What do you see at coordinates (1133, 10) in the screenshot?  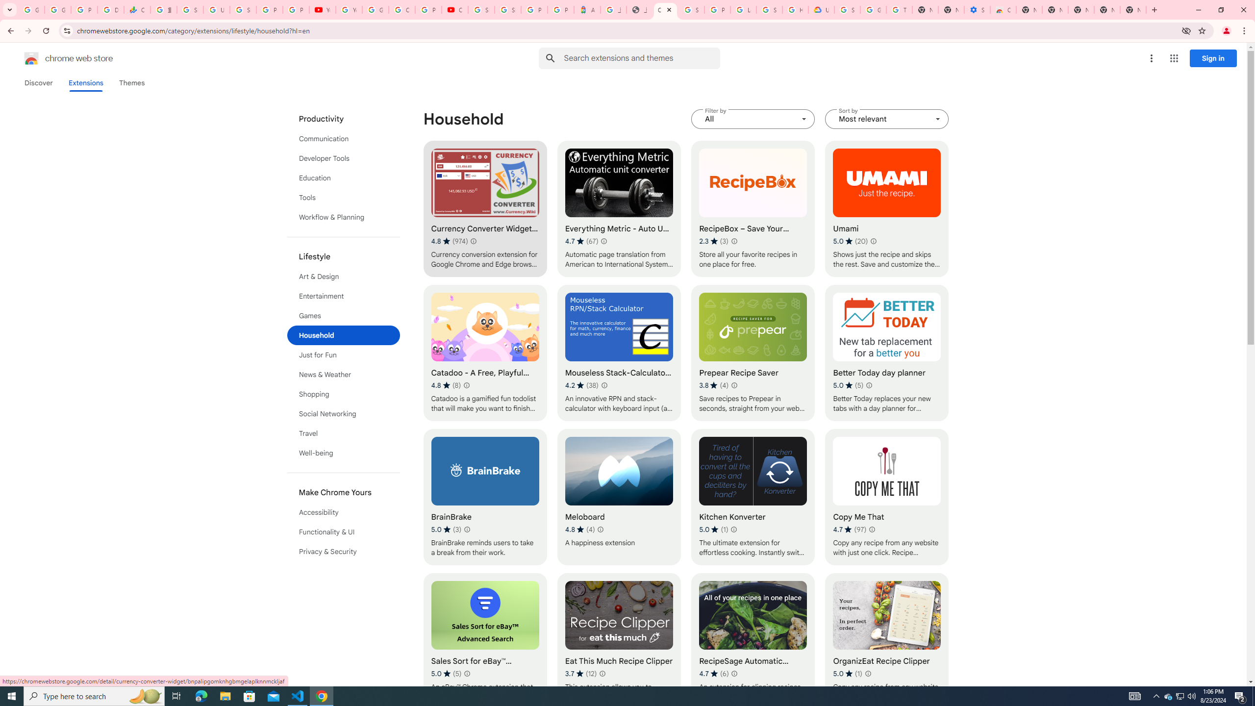 I see `New Tab` at bounding box center [1133, 10].